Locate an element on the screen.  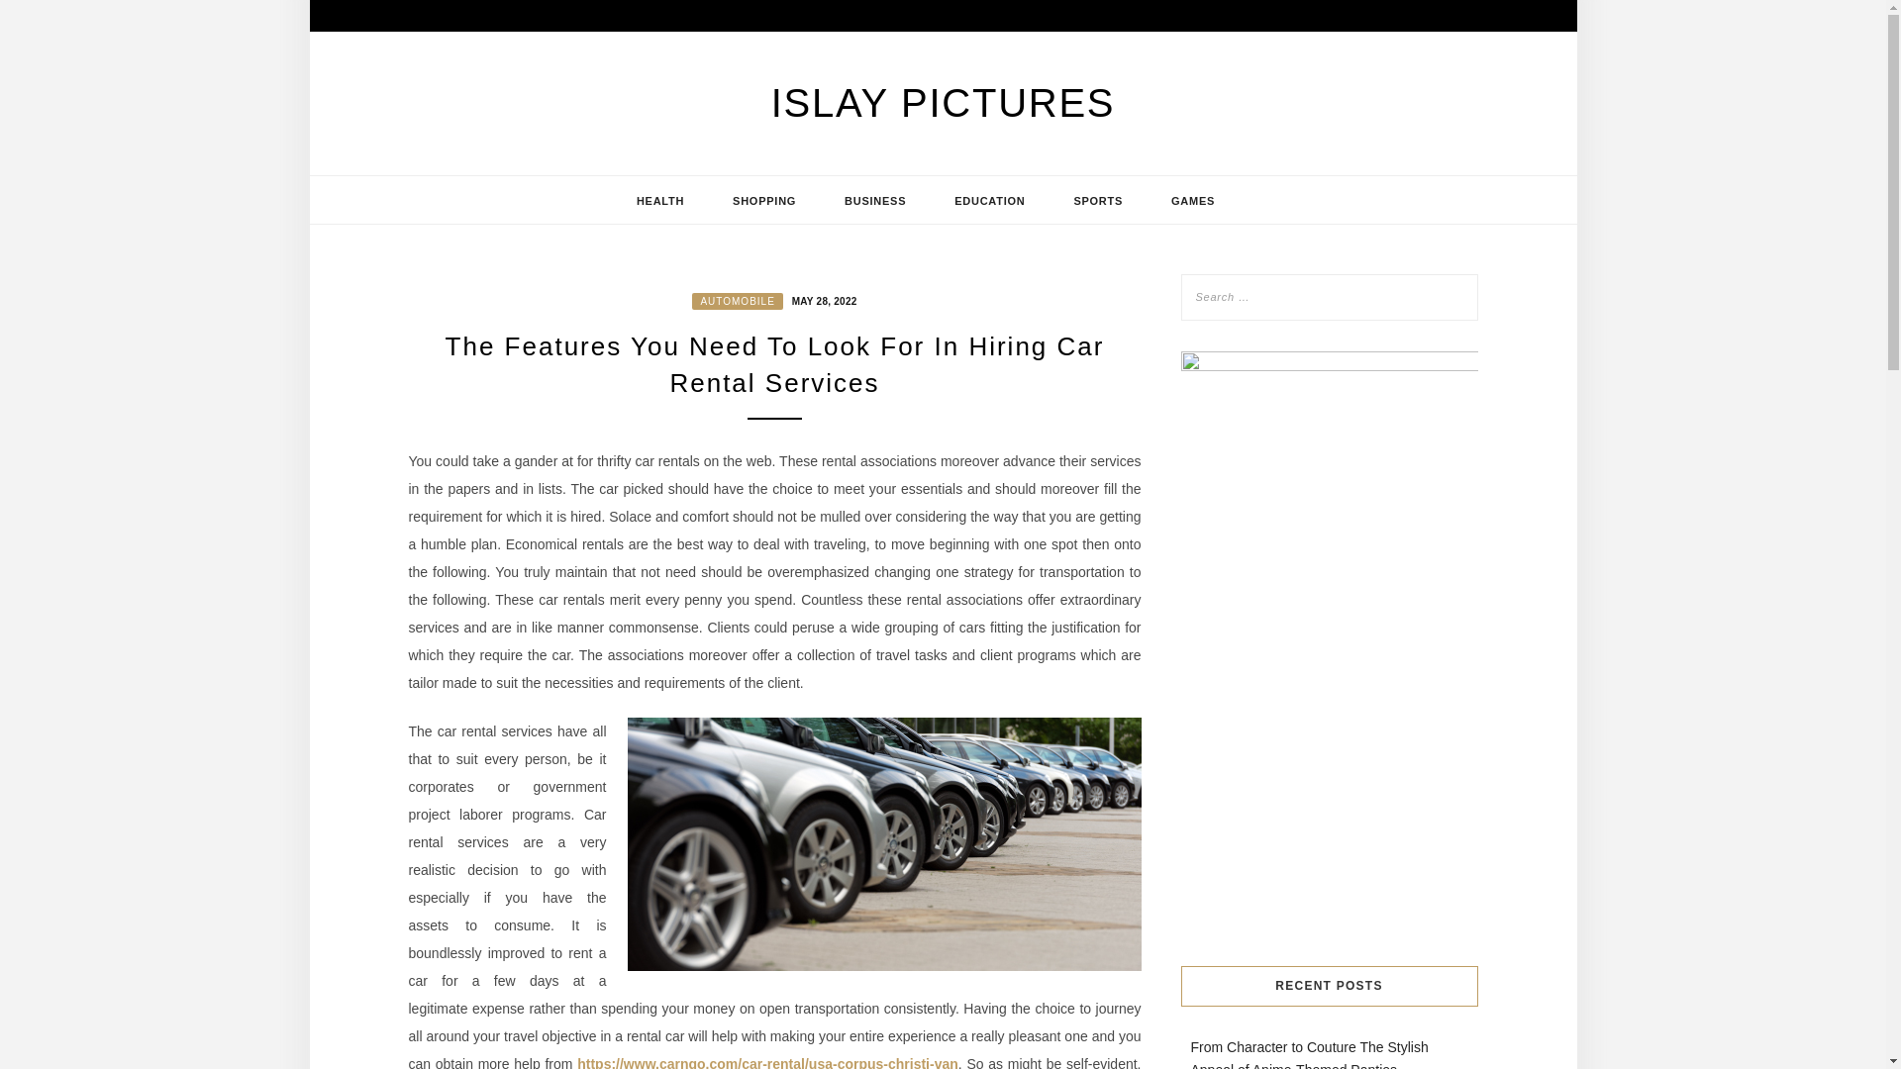
Search is located at coordinates (37, 15).